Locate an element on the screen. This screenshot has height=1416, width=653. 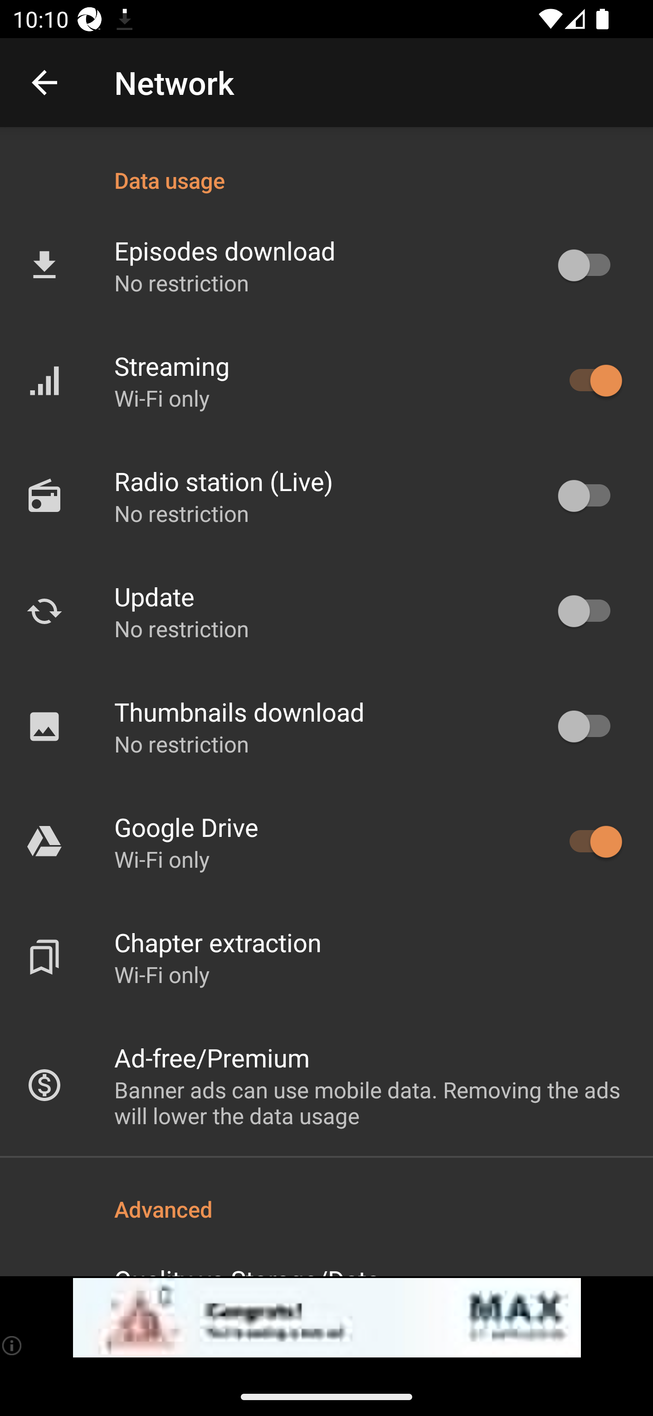
Chapter extraction Wi-Fi only is located at coordinates (326, 957).